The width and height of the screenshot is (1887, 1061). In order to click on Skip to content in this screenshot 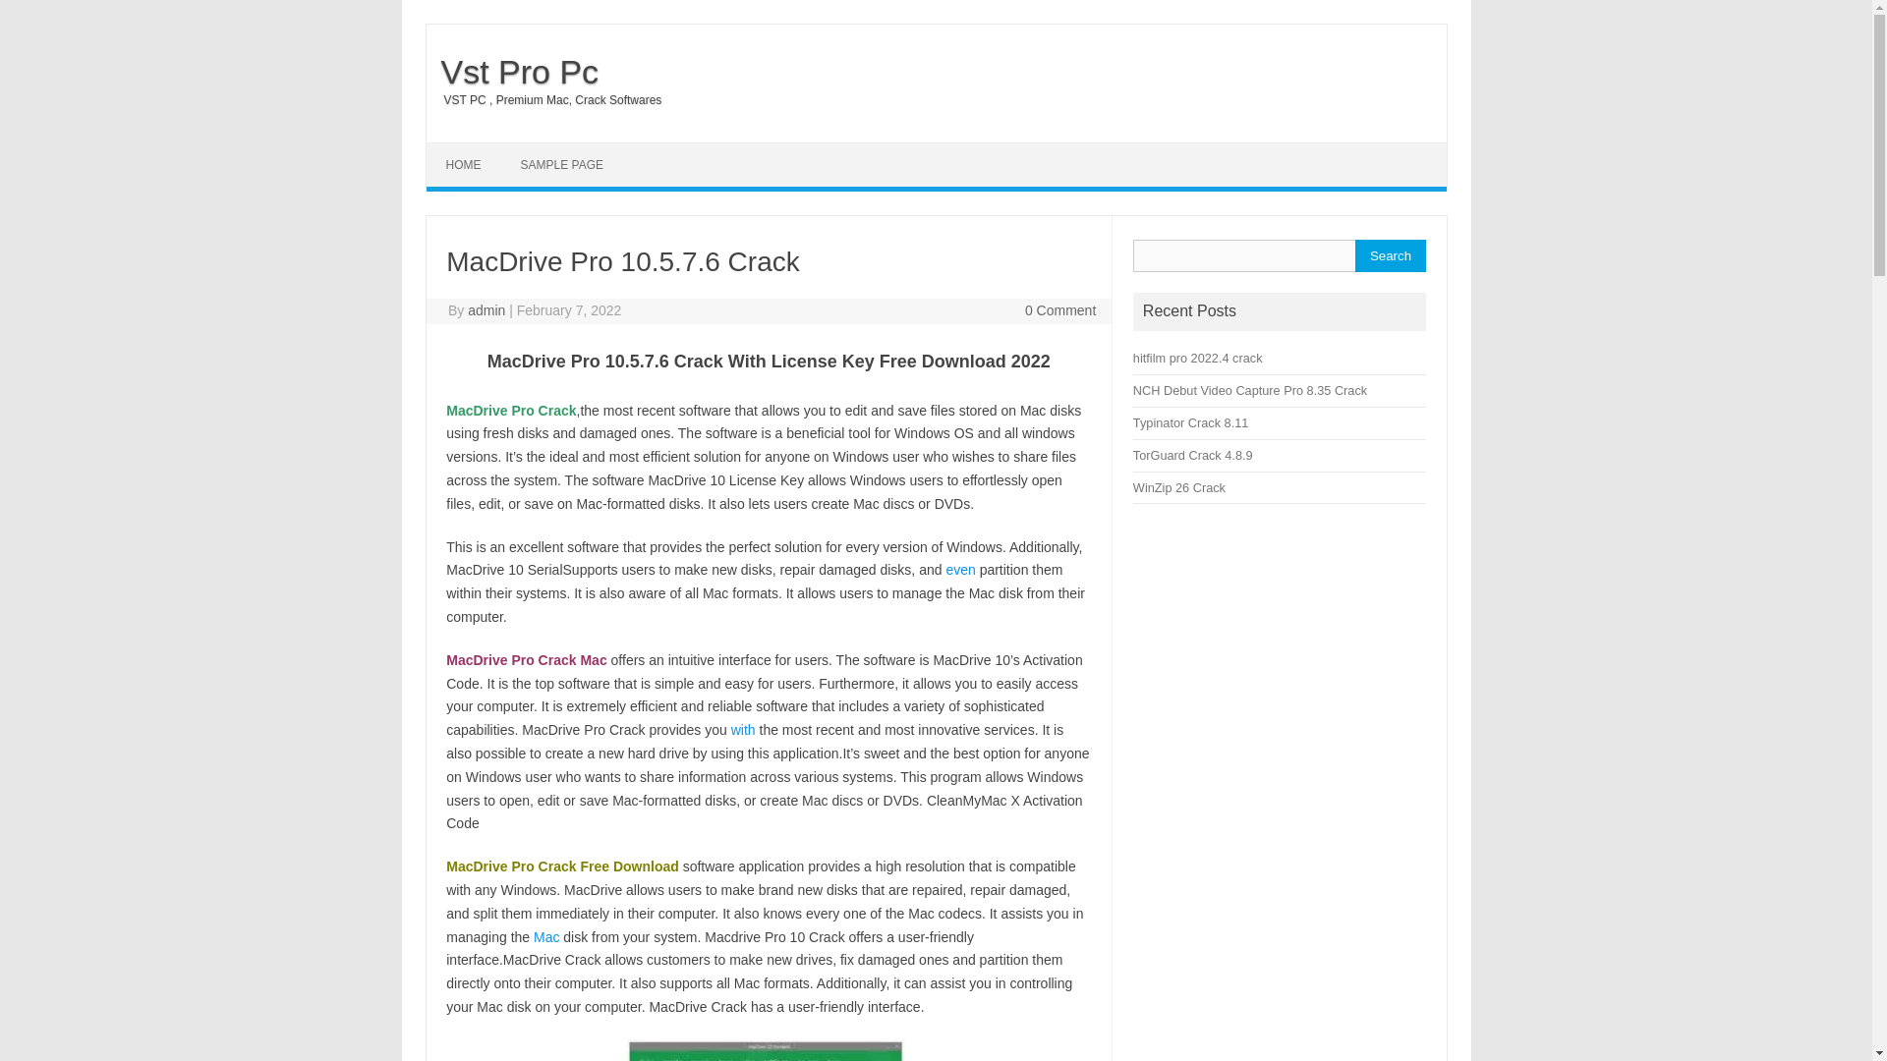, I will do `click(472, 148)`.